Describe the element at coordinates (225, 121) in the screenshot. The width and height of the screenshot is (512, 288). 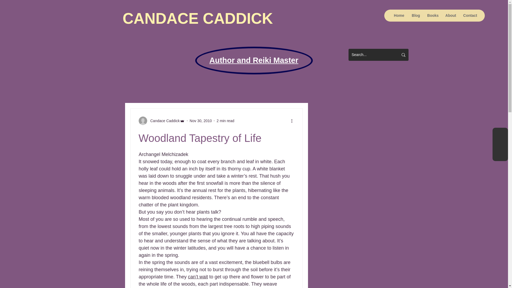
I see `2 min read` at that location.